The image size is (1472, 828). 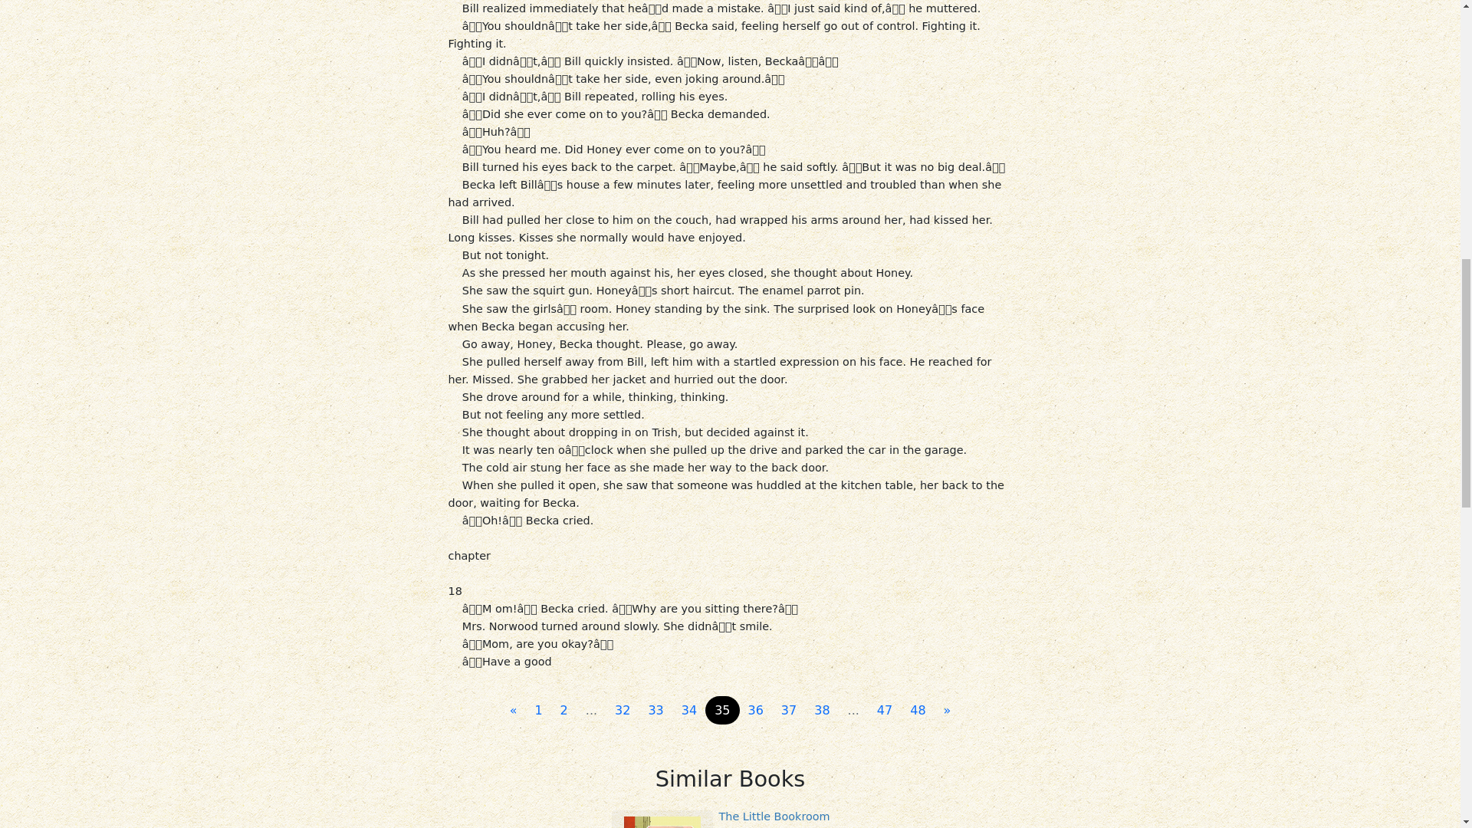 I want to click on 36, so click(x=756, y=711).